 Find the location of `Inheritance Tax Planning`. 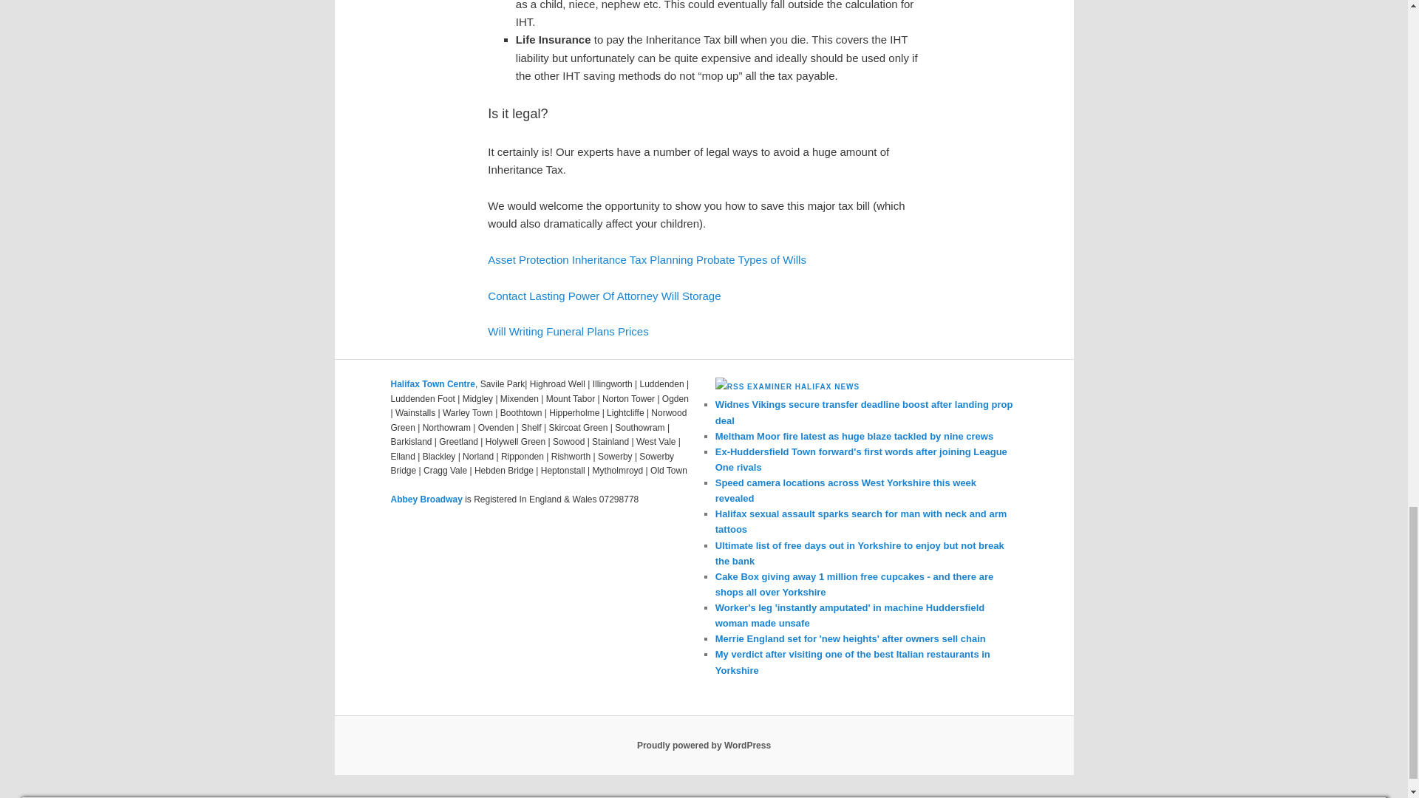

Inheritance Tax Planning is located at coordinates (633, 259).